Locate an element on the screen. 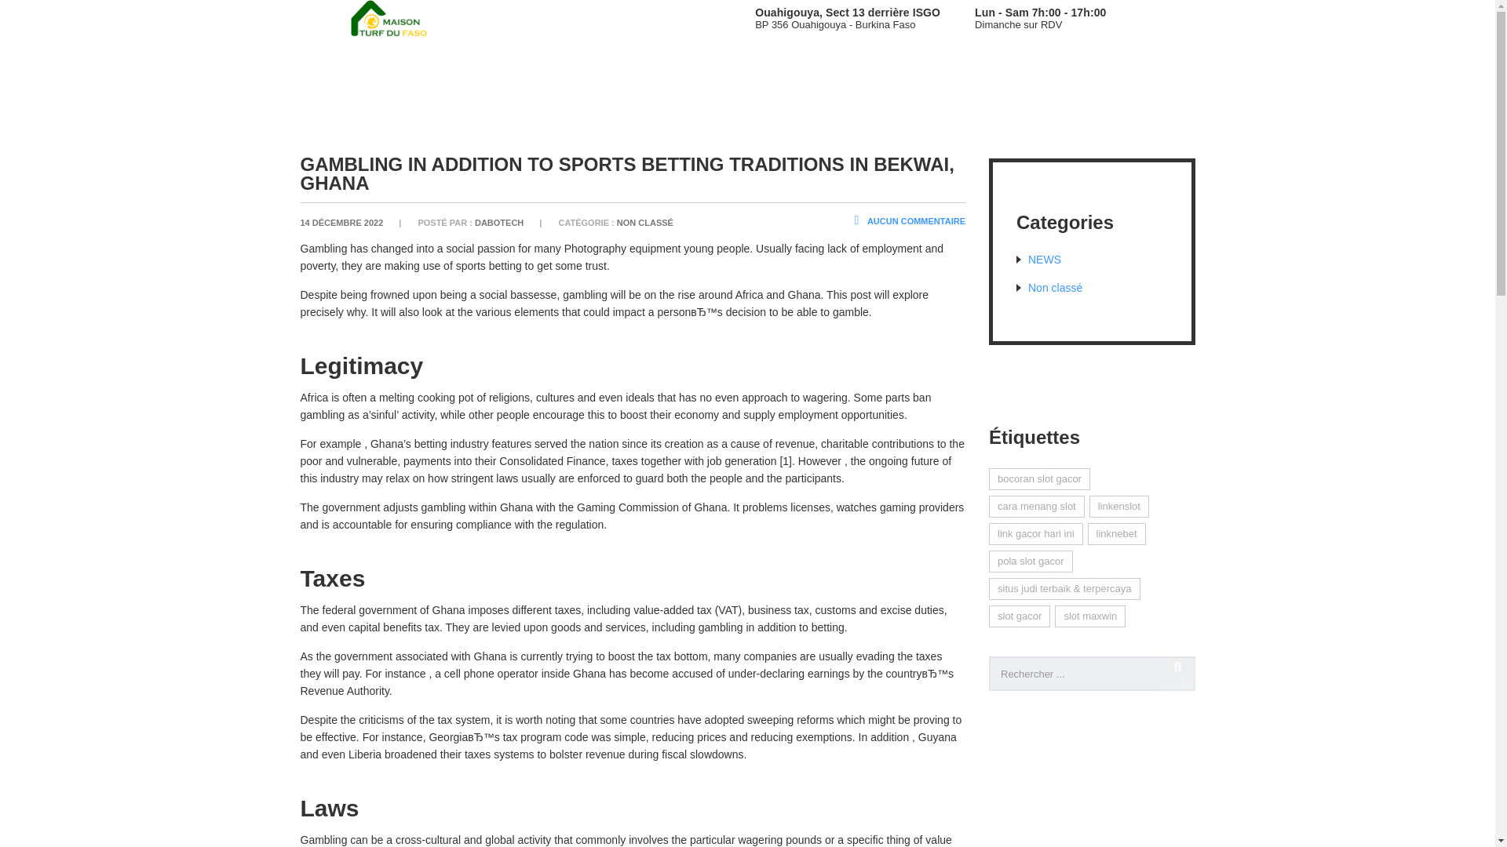 The image size is (1507, 847). NOS SERVICES is located at coordinates (144, 63).